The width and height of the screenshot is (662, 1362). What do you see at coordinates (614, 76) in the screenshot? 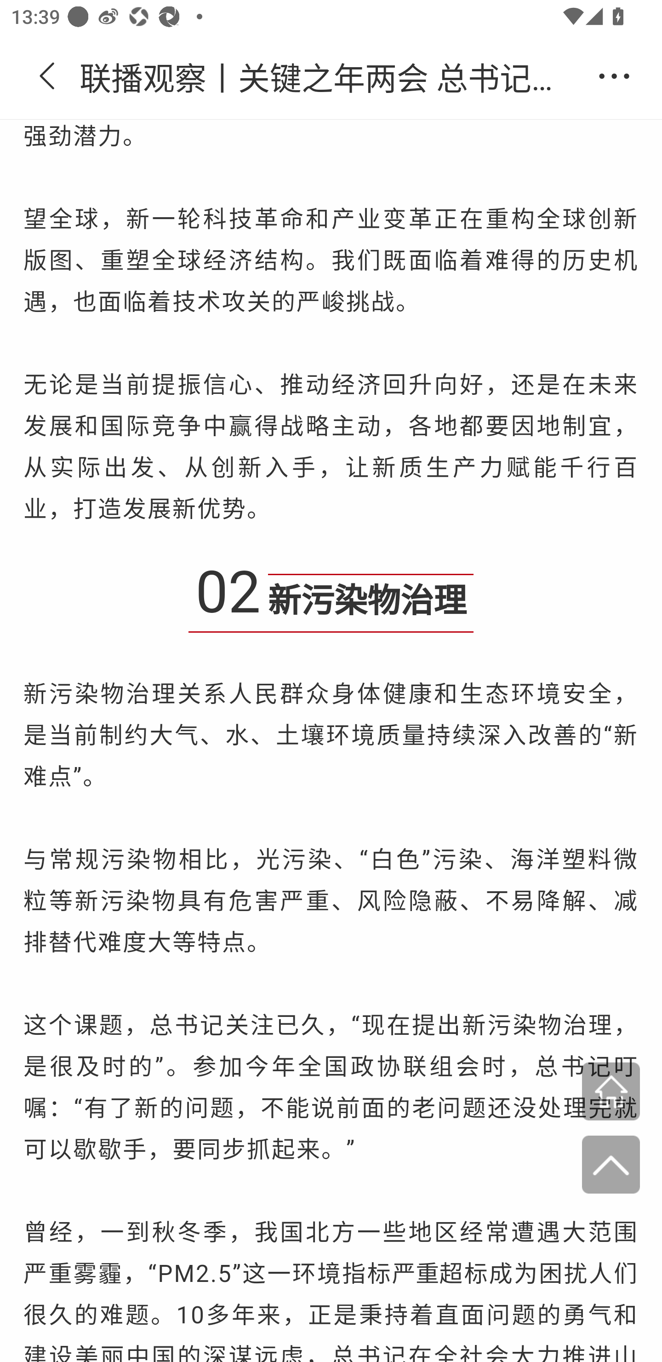
I see ` 更多` at bounding box center [614, 76].